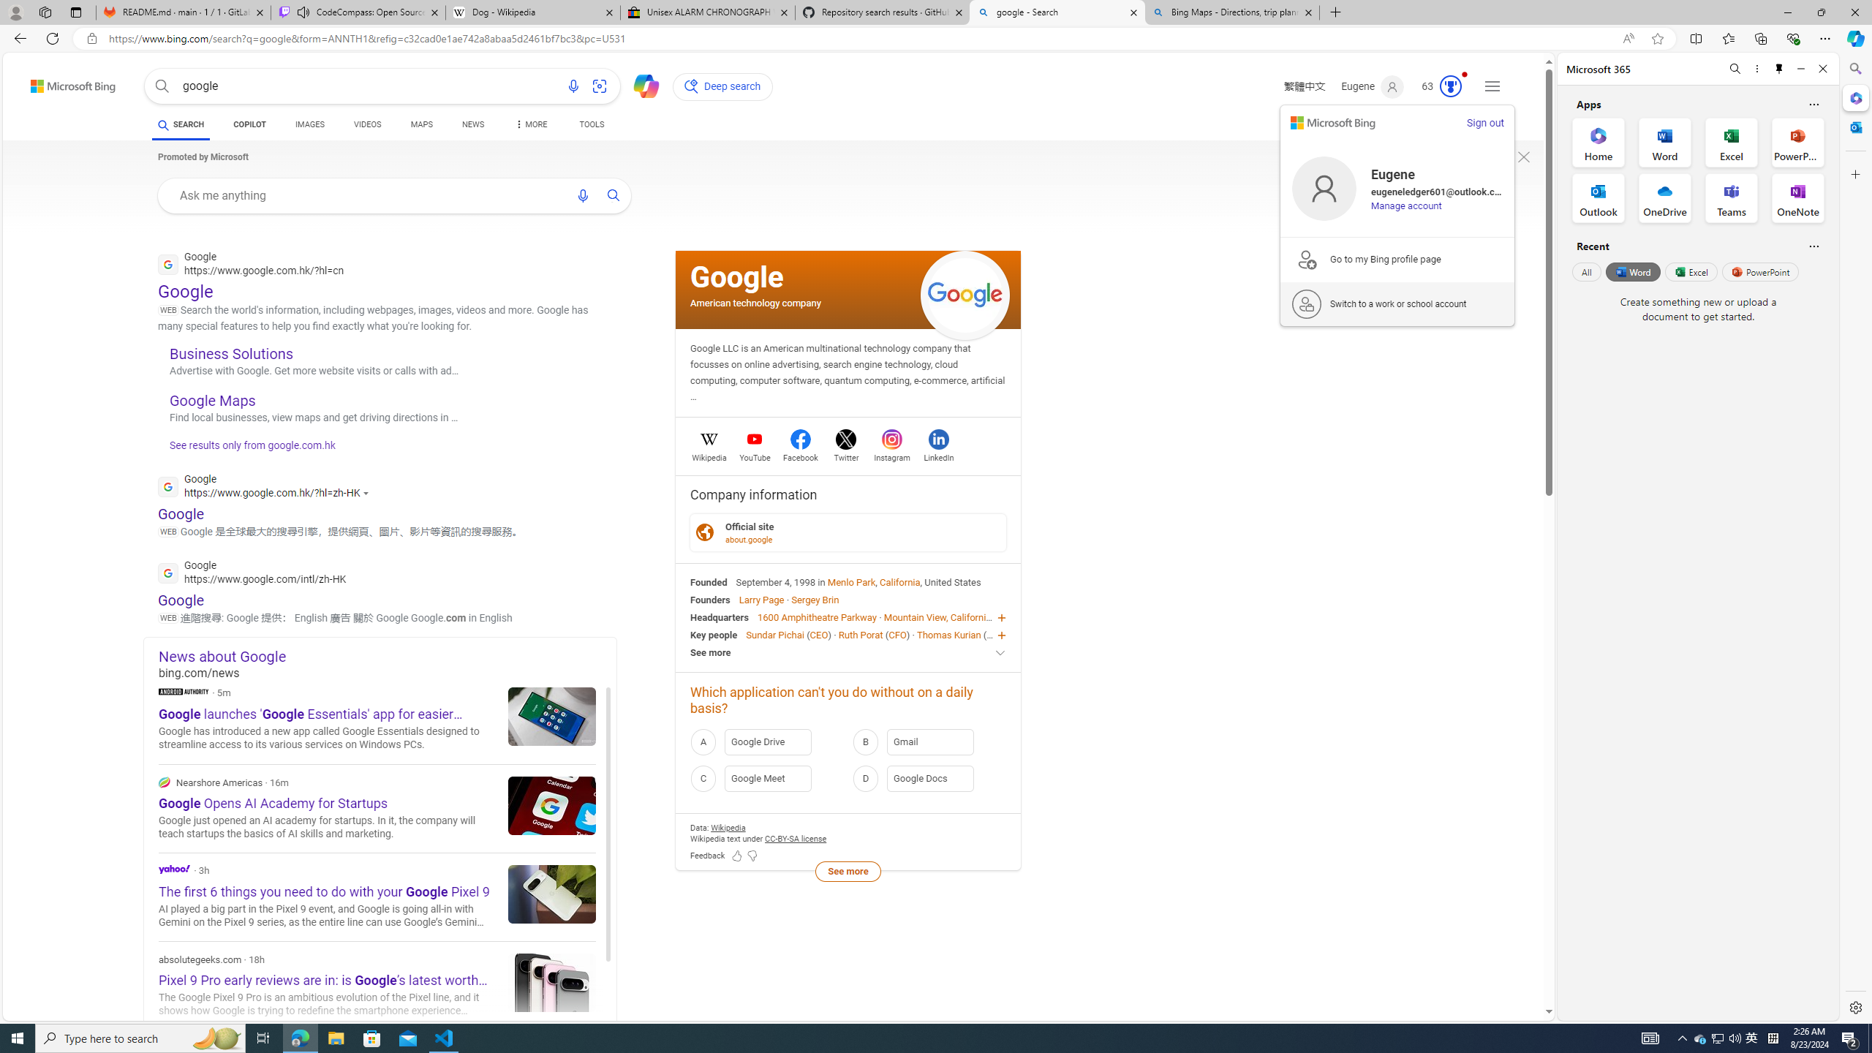 The width and height of the screenshot is (1872, 1053). What do you see at coordinates (1665, 142) in the screenshot?
I see `Word Office App` at bounding box center [1665, 142].